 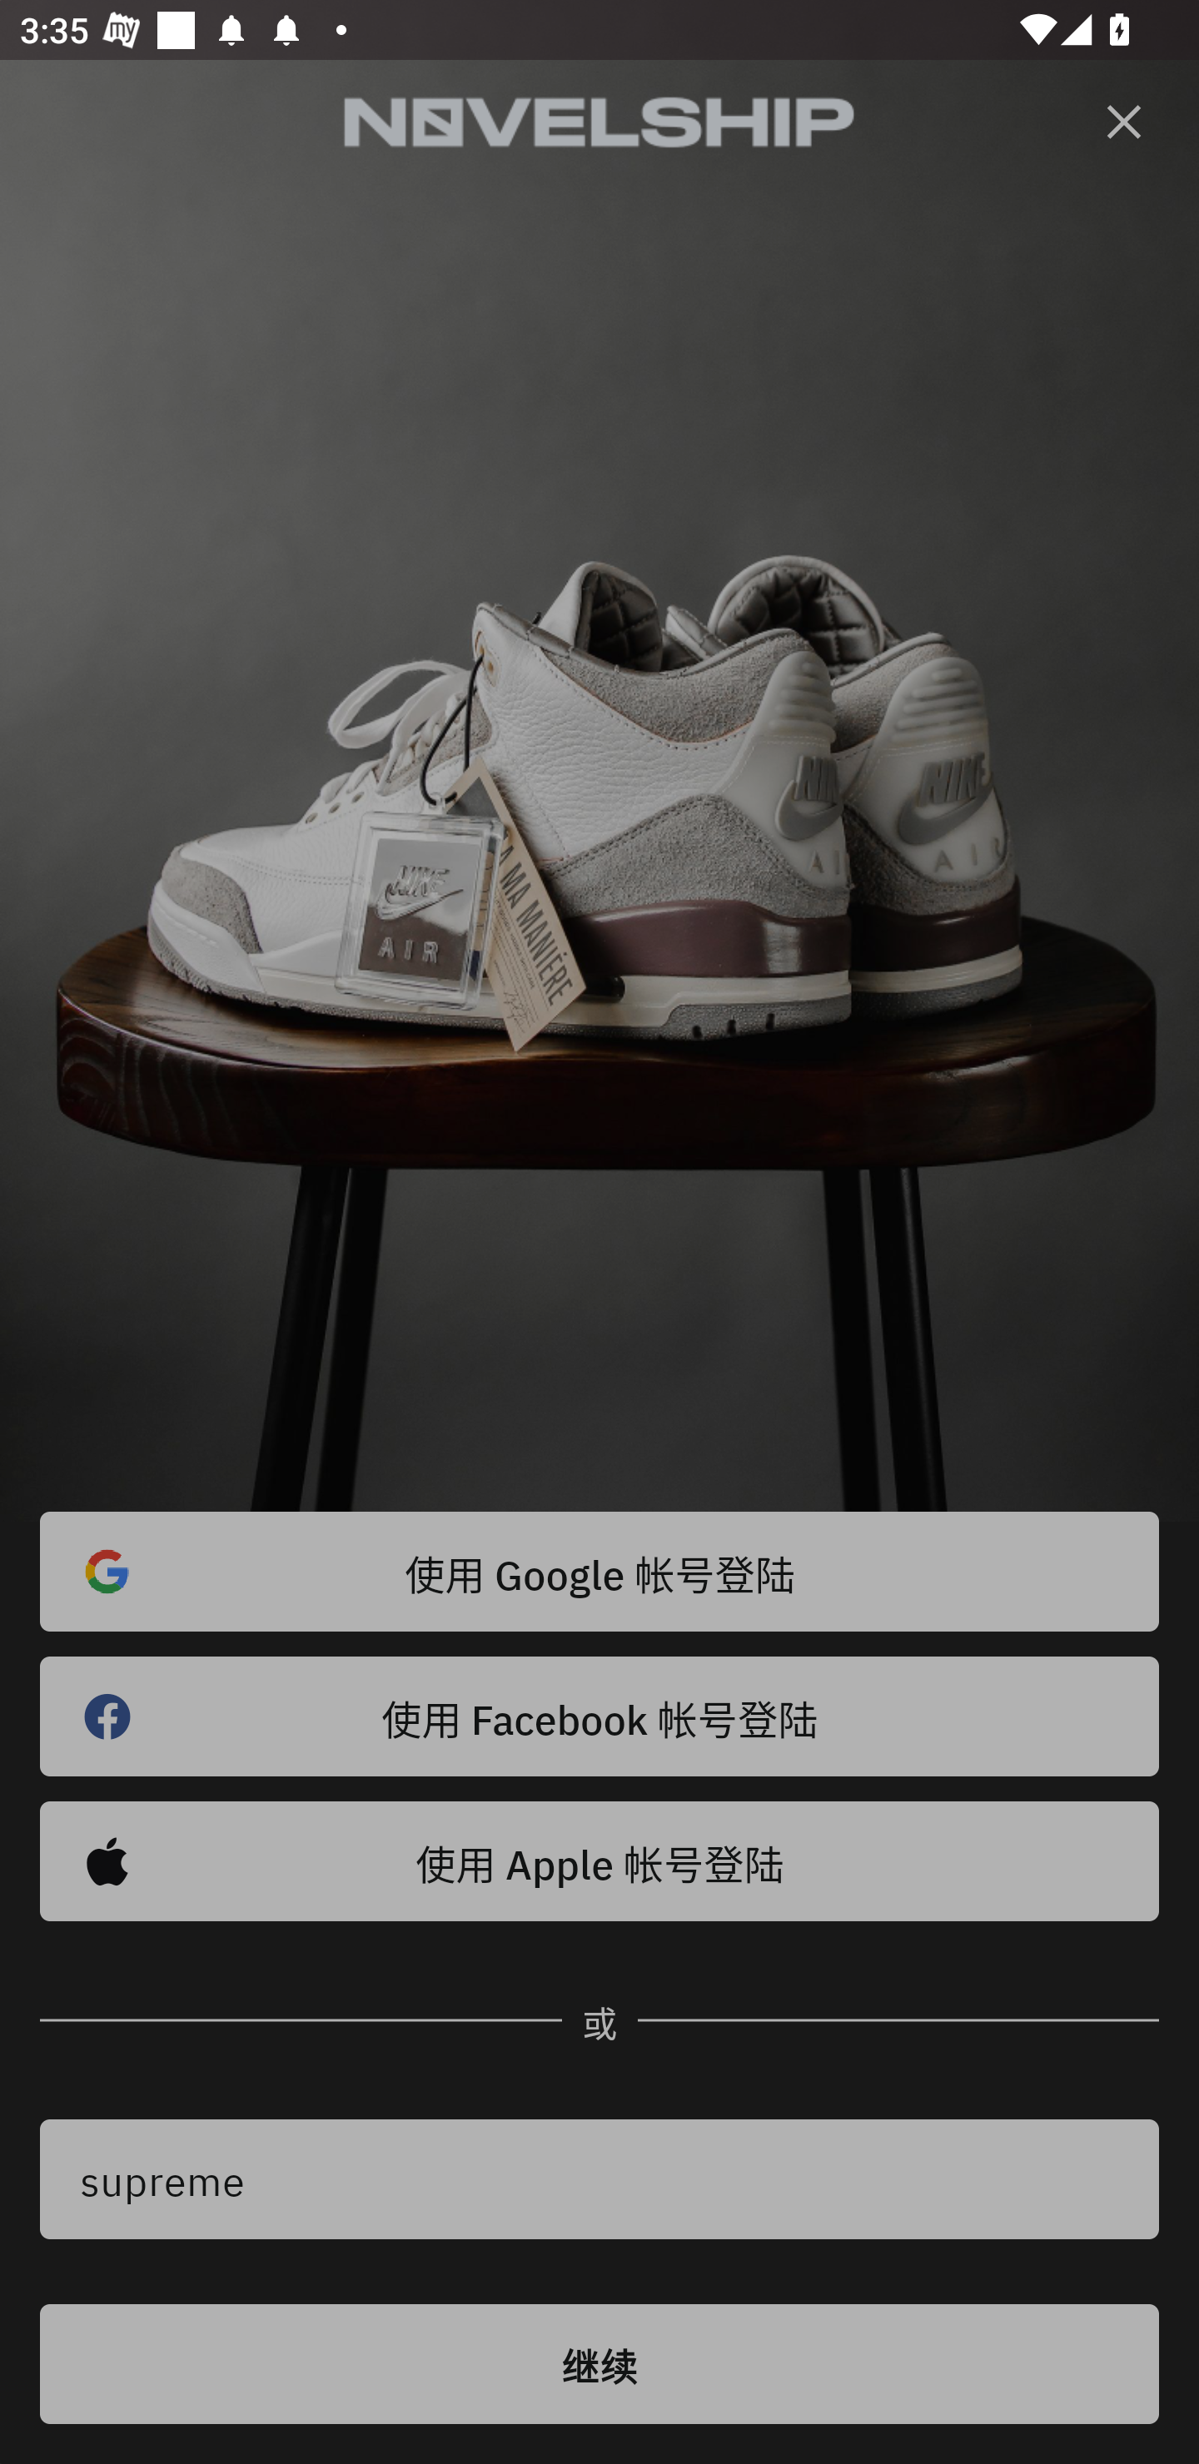 What do you see at coordinates (599, 2179) in the screenshot?
I see `supreme` at bounding box center [599, 2179].